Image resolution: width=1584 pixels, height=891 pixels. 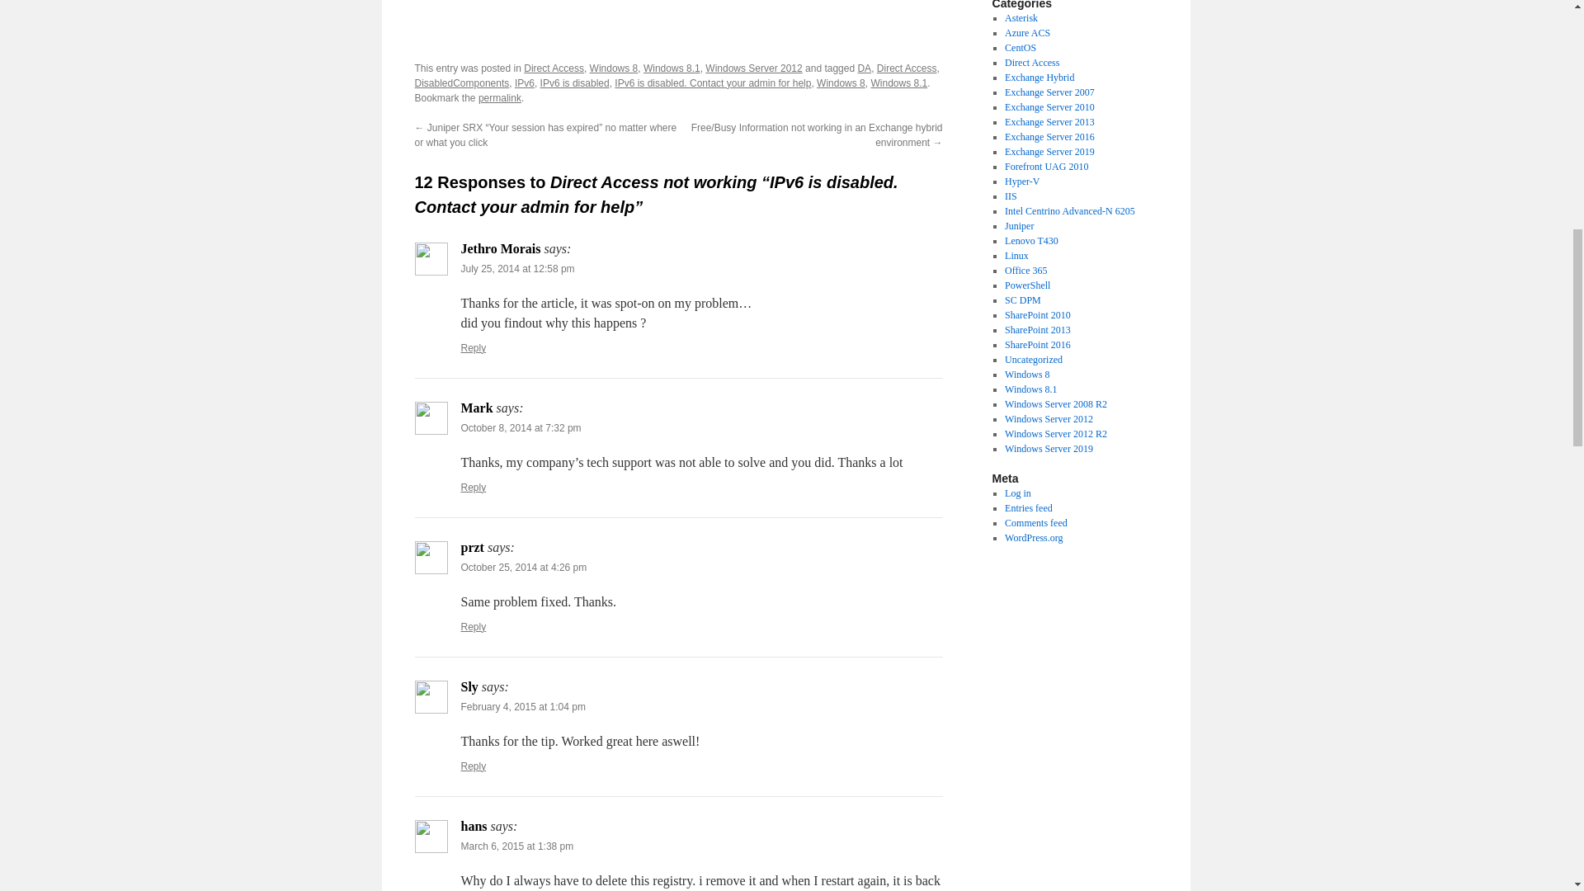 I want to click on Direct Access, so click(x=554, y=68).